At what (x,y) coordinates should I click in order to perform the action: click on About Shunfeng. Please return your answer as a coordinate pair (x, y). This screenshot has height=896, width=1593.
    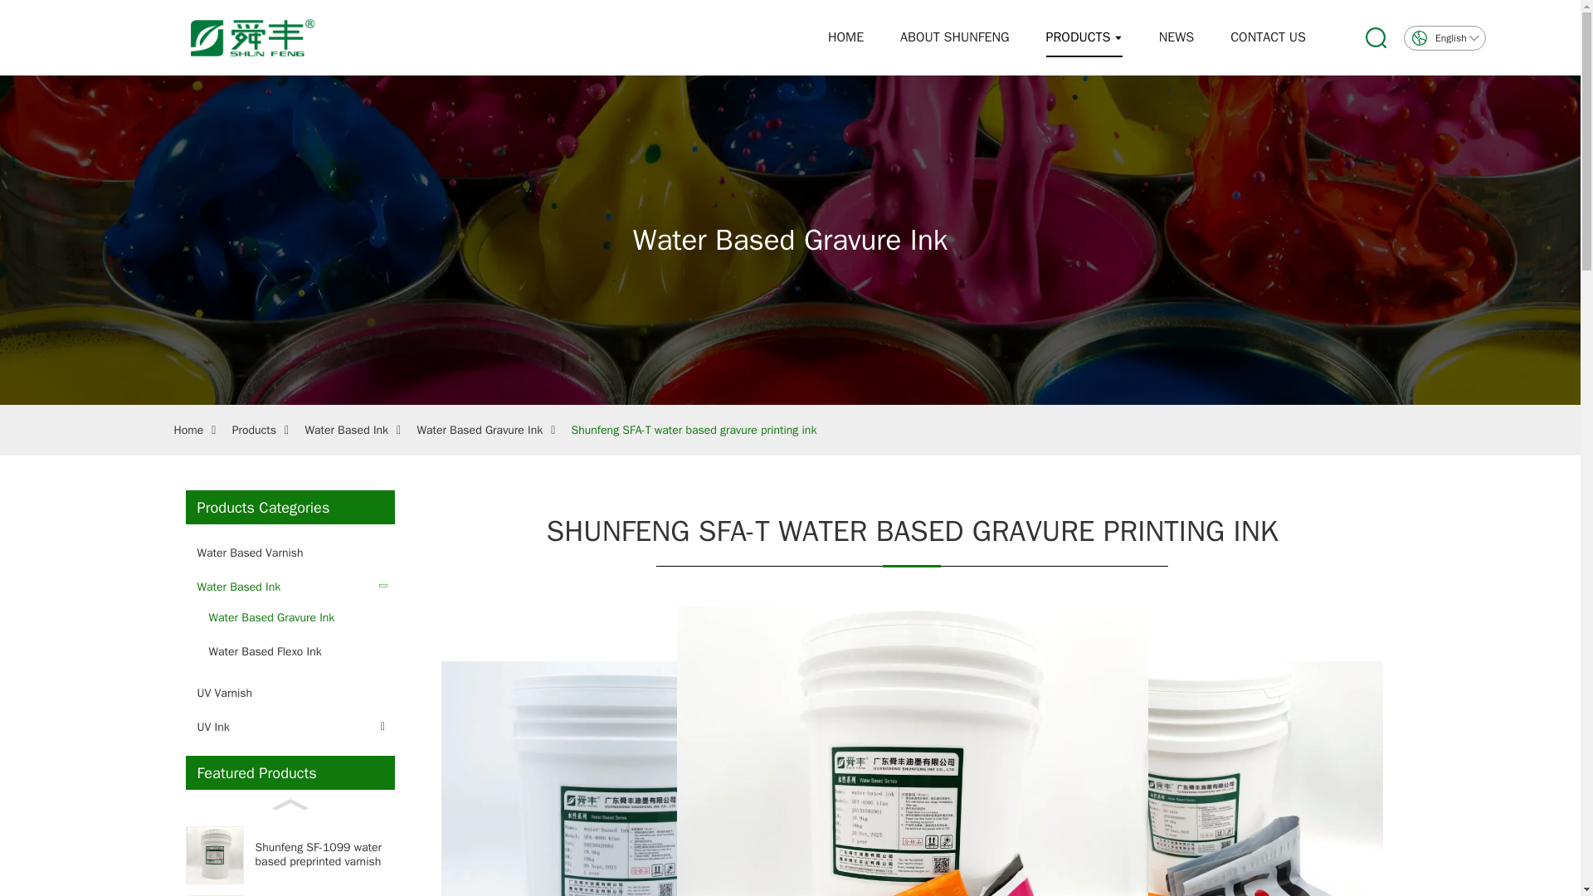
    Looking at the image, I should click on (954, 37).